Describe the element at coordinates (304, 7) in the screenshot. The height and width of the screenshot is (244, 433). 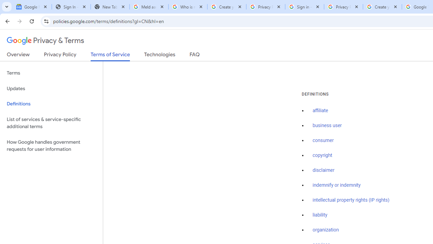
I see `Sign in - Google Accounts` at that location.